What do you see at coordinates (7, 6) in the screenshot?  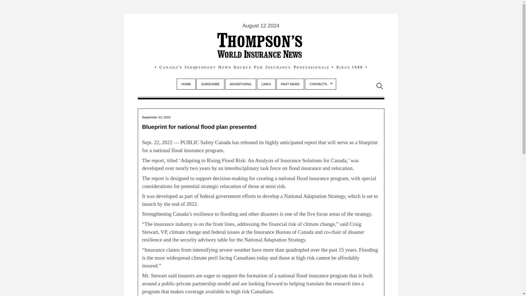 I see `Search` at bounding box center [7, 6].